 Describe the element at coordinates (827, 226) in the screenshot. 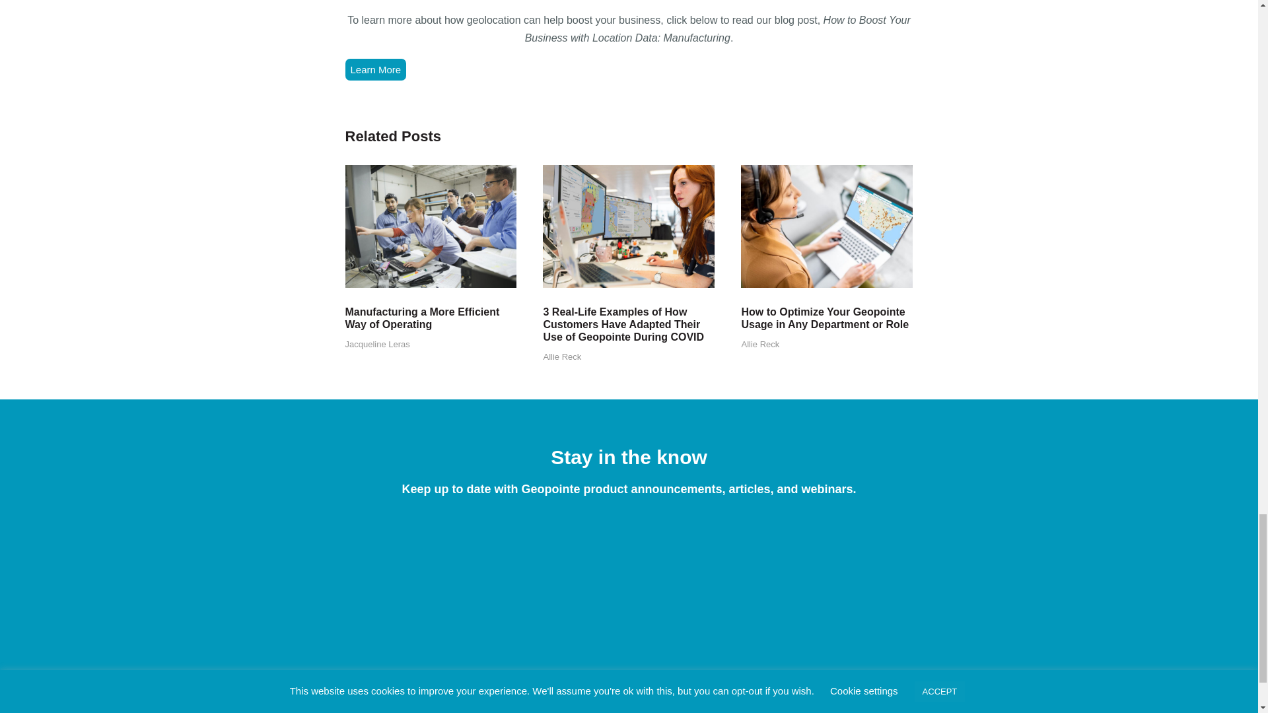

I see `Blueprints-How-To-Use-GP-by-Dept.-Sized-Down` at that location.